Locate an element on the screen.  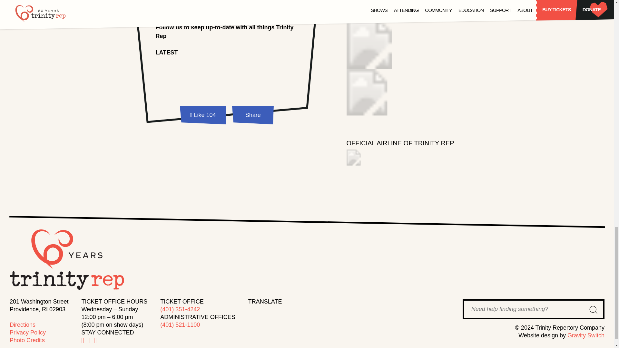
Like 104 is located at coordinates (203, 116).